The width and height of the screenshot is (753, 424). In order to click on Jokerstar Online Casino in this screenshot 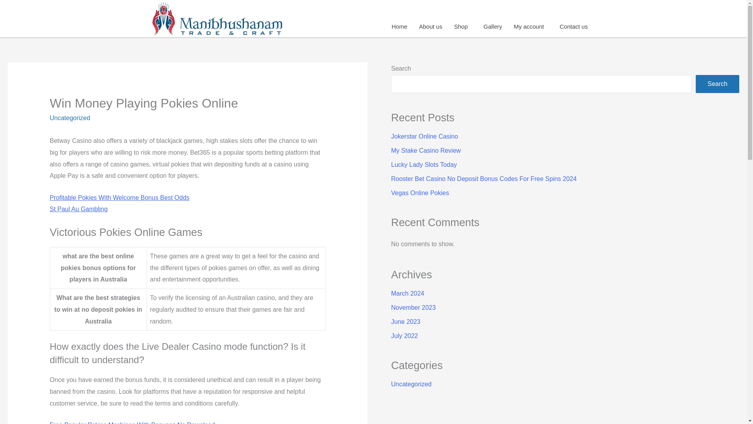, I will do `click(424, 137)`.